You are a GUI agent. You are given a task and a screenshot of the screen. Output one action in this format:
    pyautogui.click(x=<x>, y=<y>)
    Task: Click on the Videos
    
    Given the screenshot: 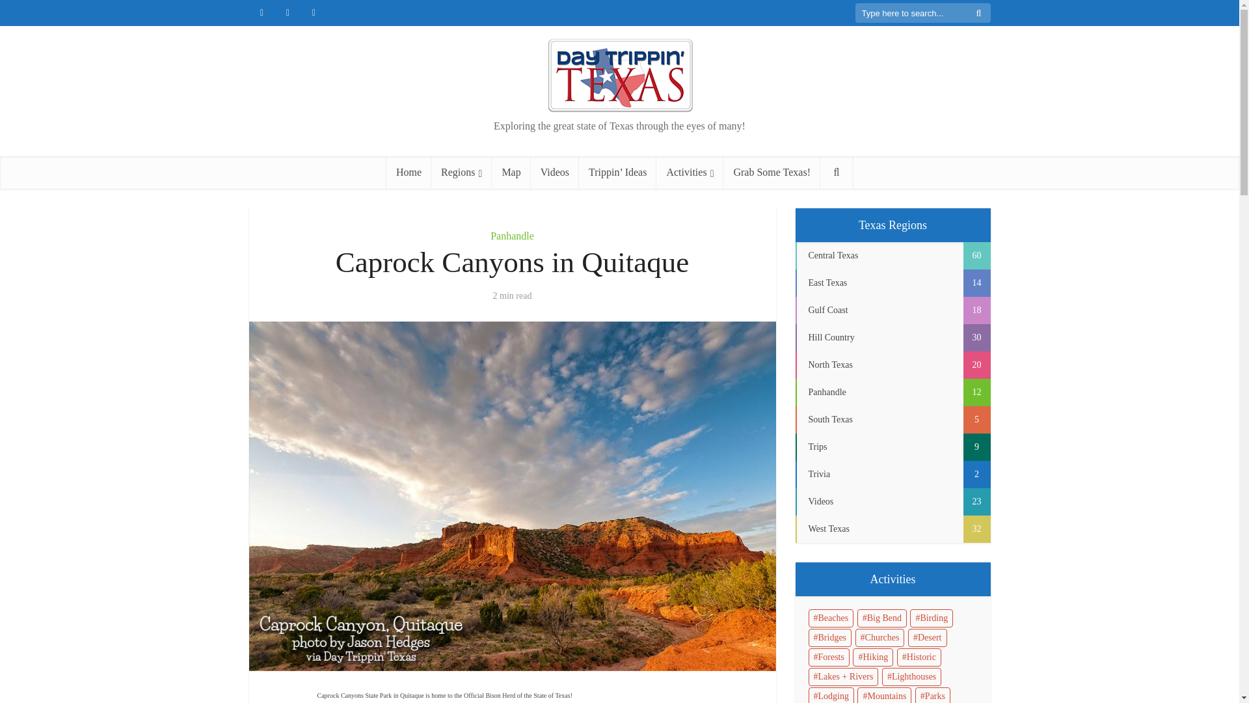 What is the action you would take?
    pyautogui.click(x=555, y=172)
    